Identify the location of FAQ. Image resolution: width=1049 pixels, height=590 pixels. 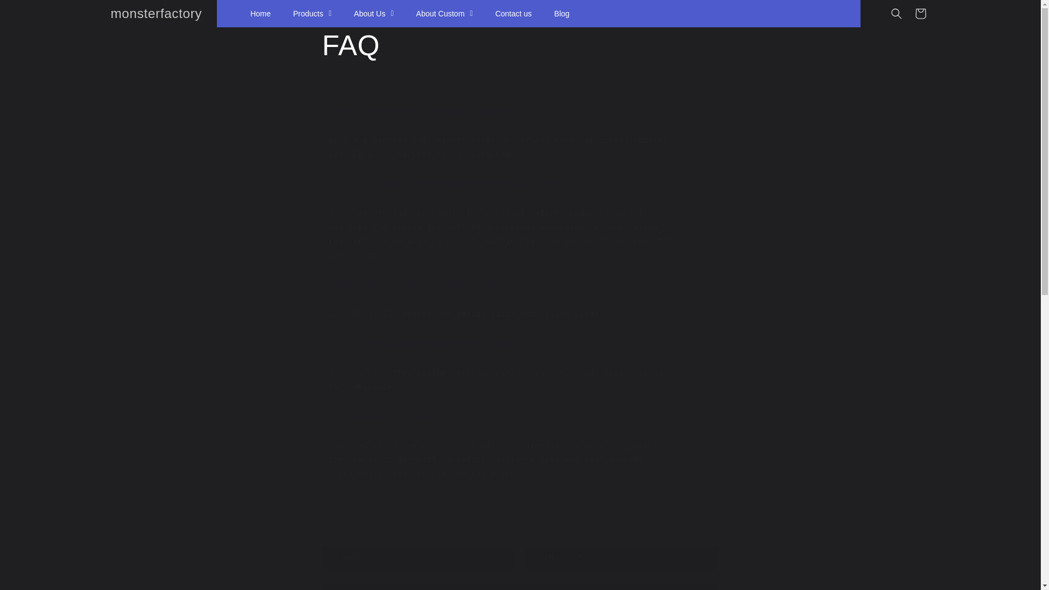
(520, 45).